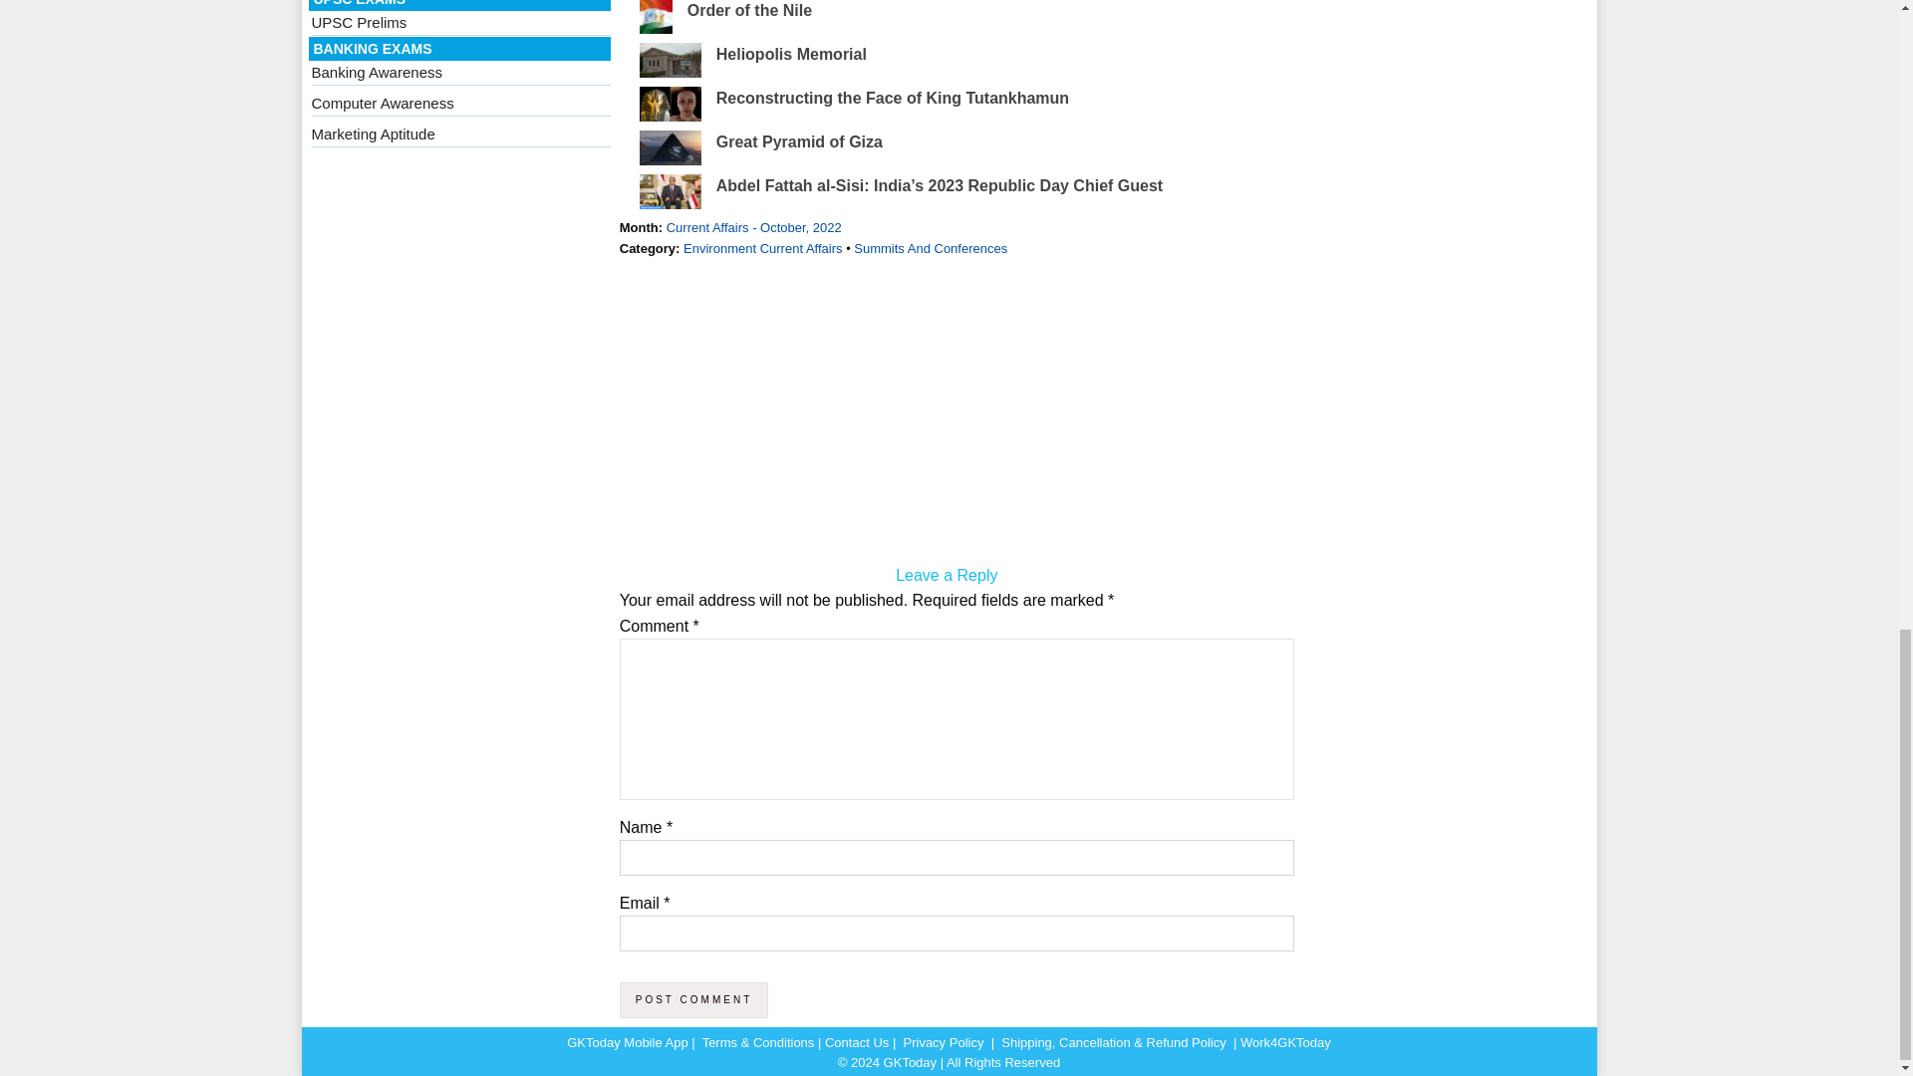 Image resolution: width=1913 pixels, height=1076 pixels. Describe the element at coordinates (749, 10) in the screenshot. I see `Order of the Nile` at that location.